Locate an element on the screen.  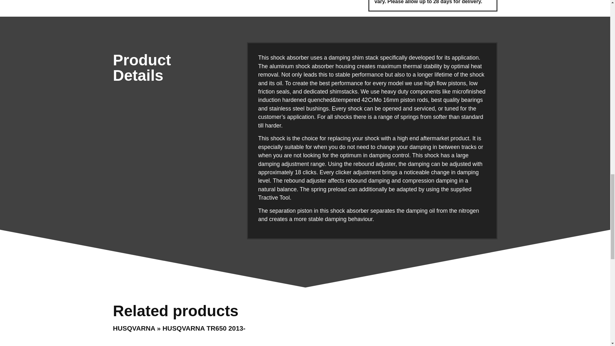
HUSQVARNA is located at coordinates (134, 328).